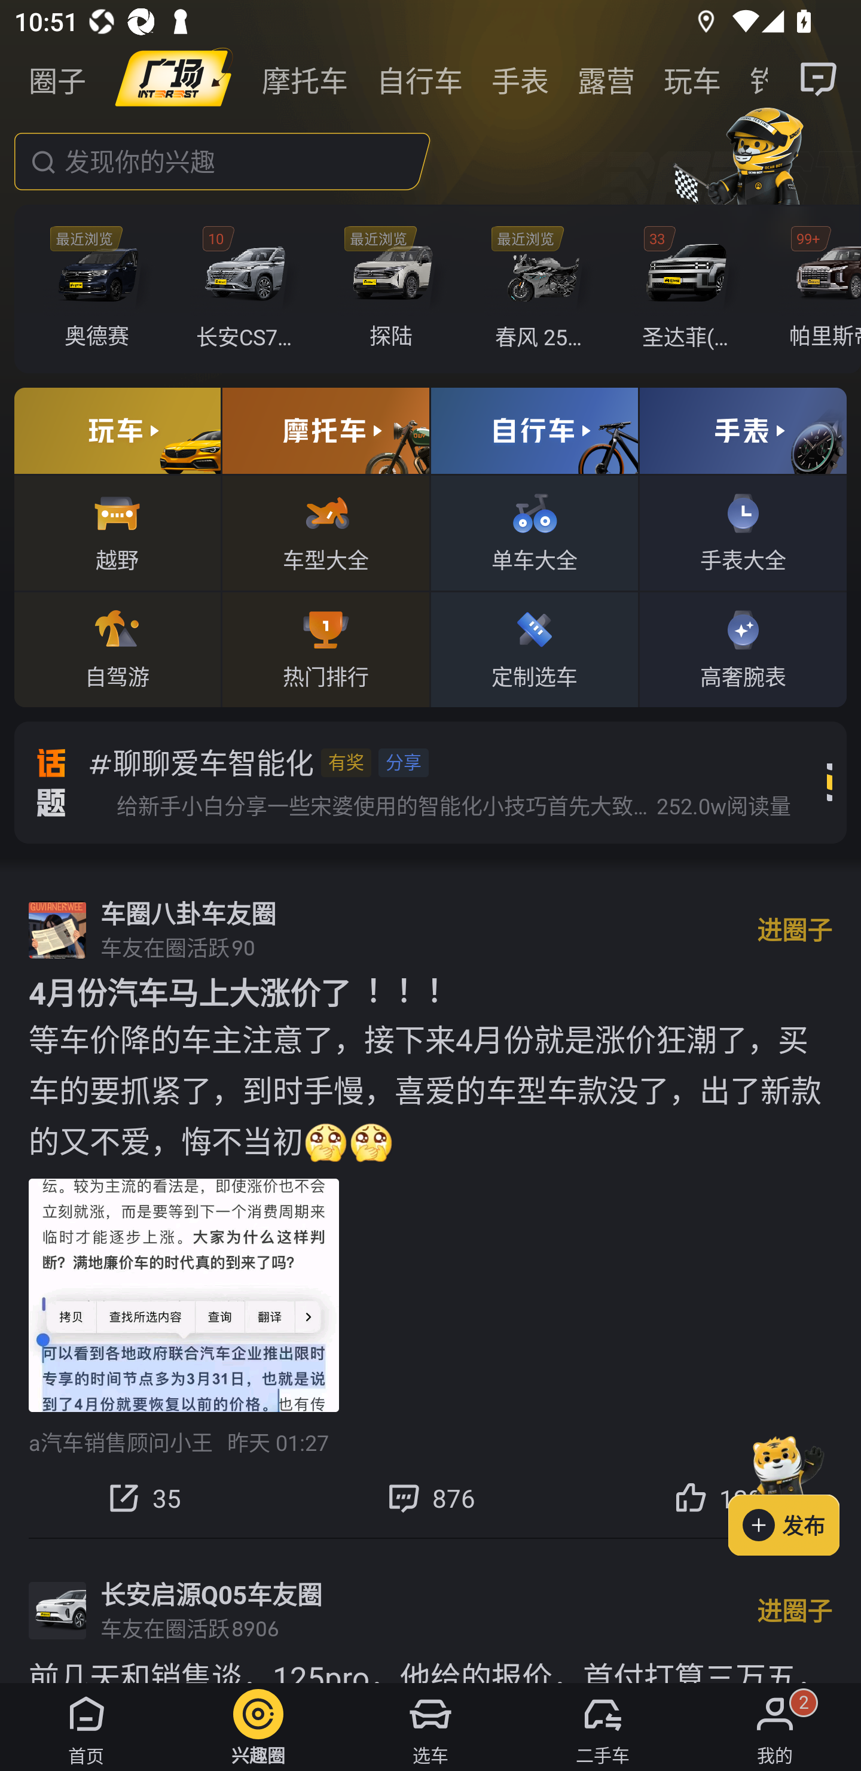 The image size is (861, 1771). What do you see at coordinates (606, 79) in the screenshot?
I see `露营` at bounding box center [606, 79].